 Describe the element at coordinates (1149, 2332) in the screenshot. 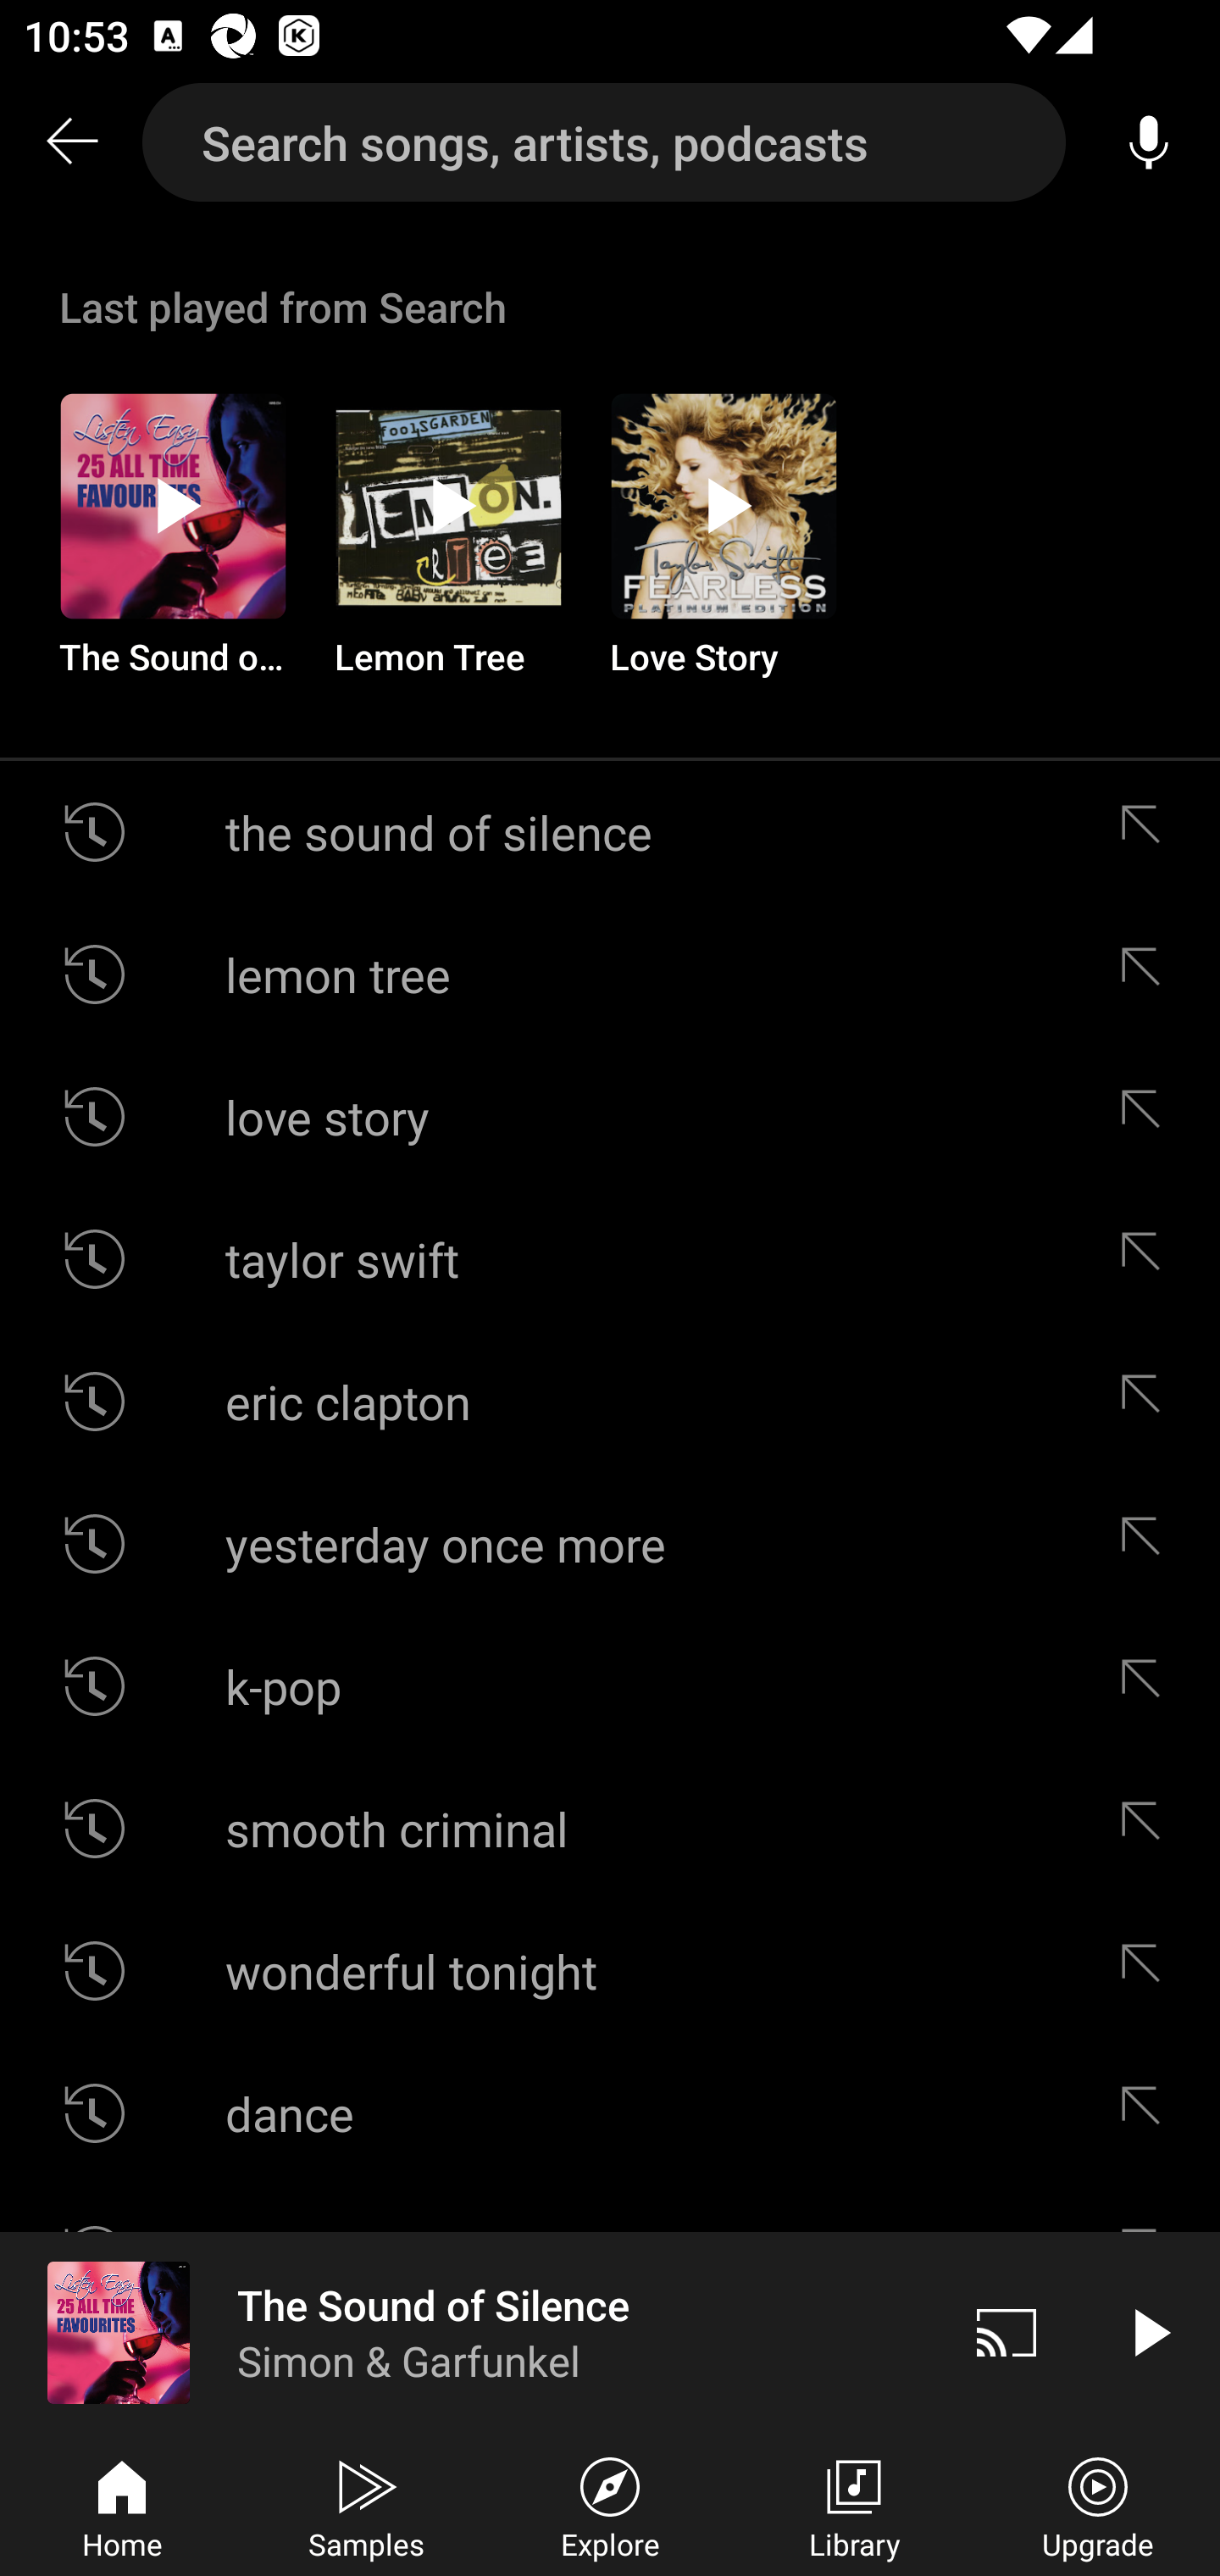

I see `Play video` at that location.